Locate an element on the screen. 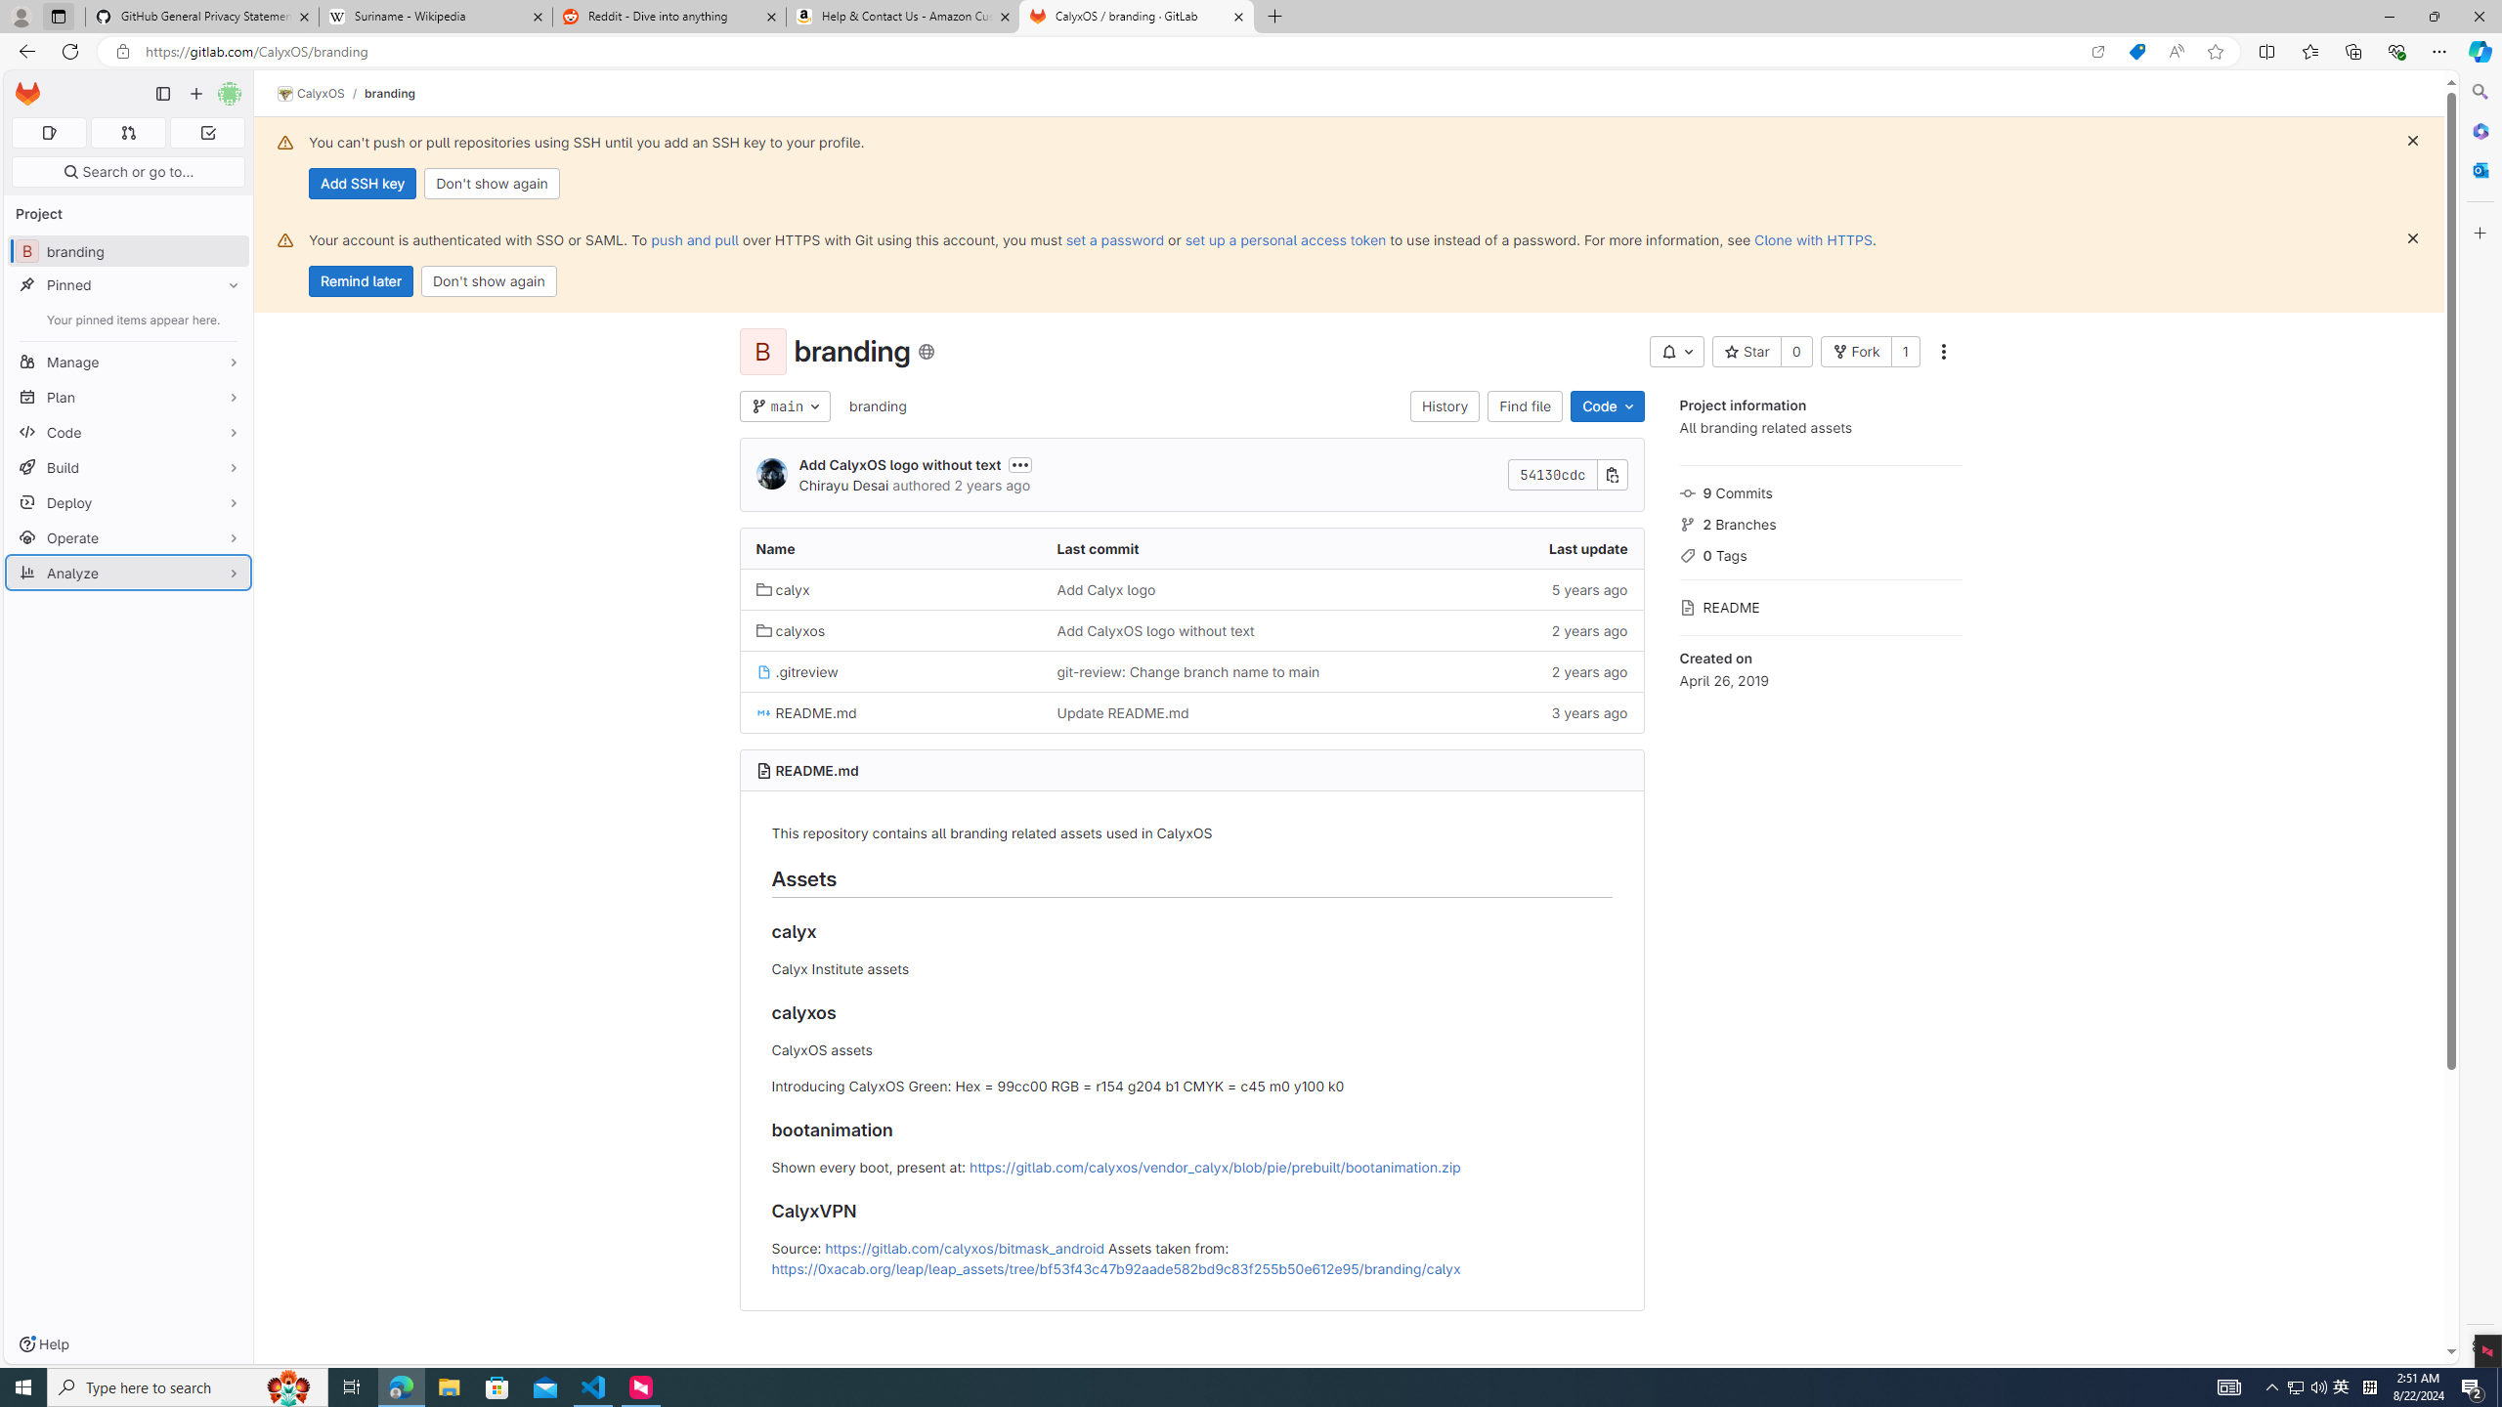 Image resolution: width=2502 pixels, height=1407 pixels. https://gitlab.com/calyxos/bitmask_android is located at coordinates (964, 1247).